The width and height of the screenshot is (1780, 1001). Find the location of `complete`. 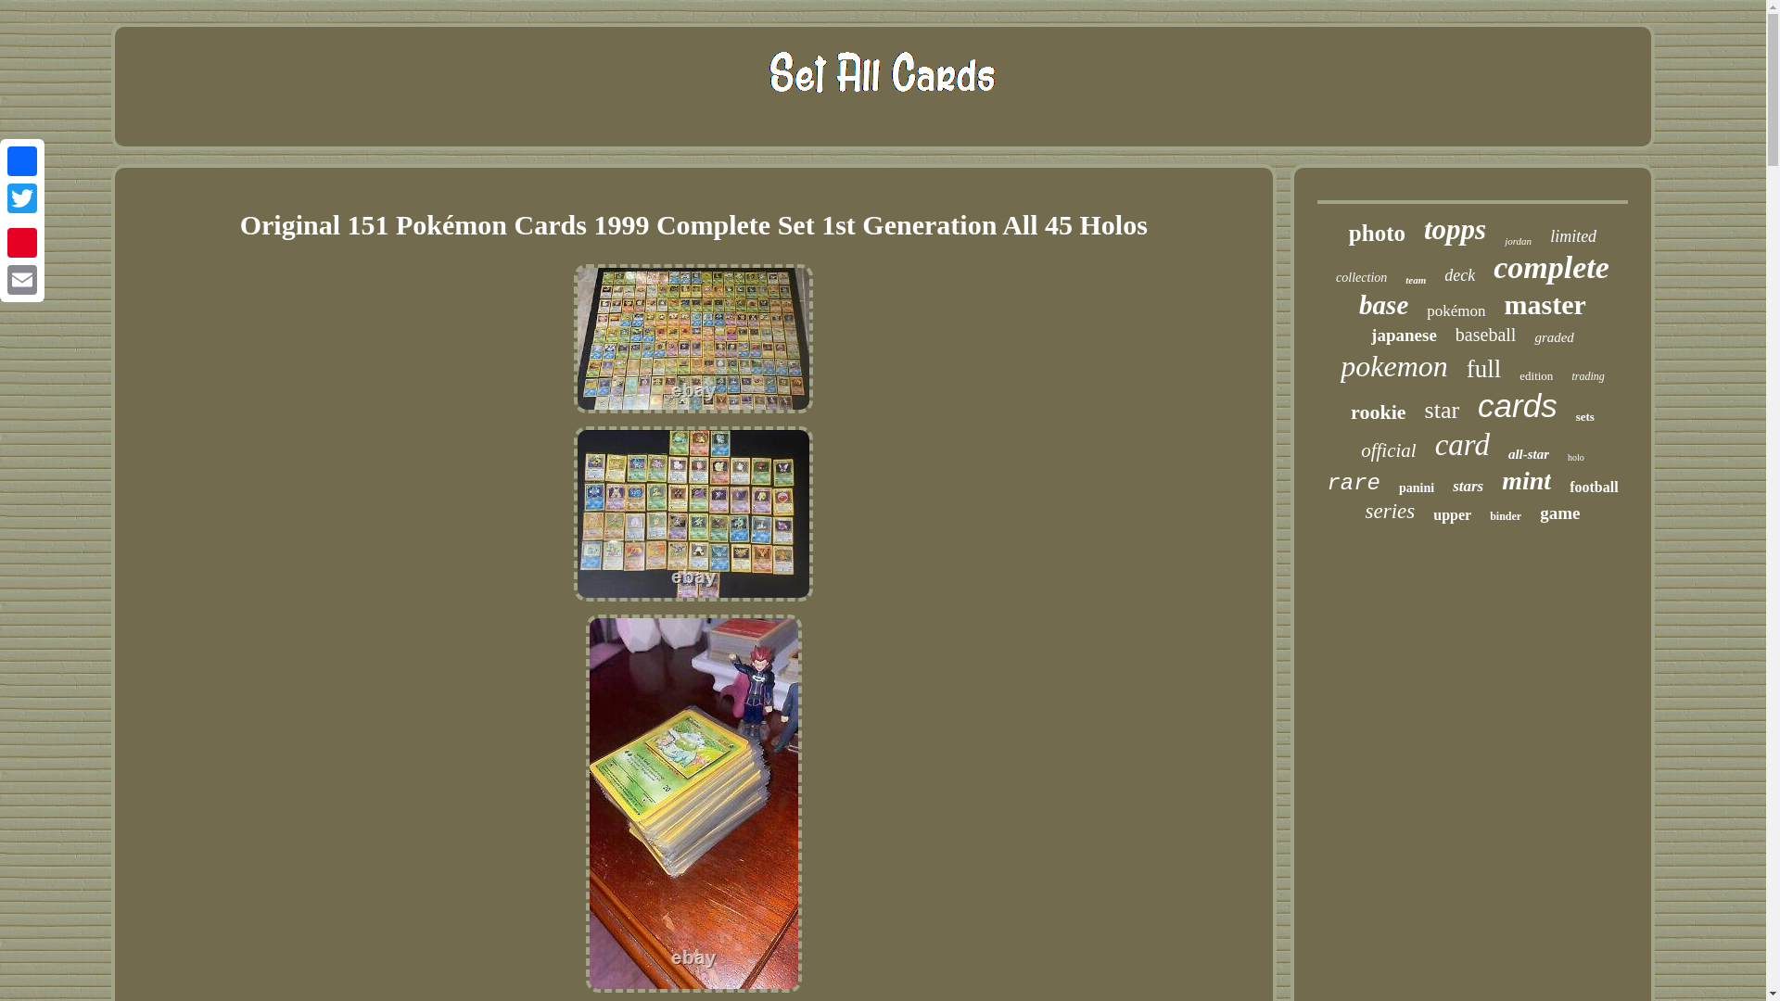

complete is located at coordinates (1550, 267).